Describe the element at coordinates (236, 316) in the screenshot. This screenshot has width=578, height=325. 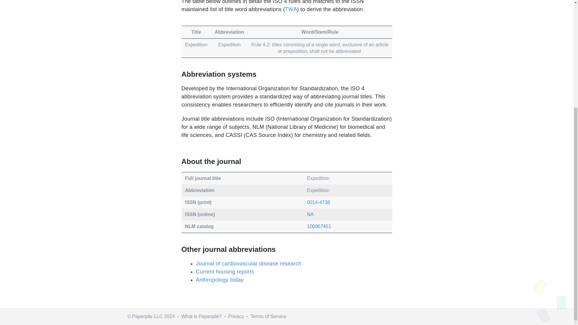
I see `Privacy` at that location.